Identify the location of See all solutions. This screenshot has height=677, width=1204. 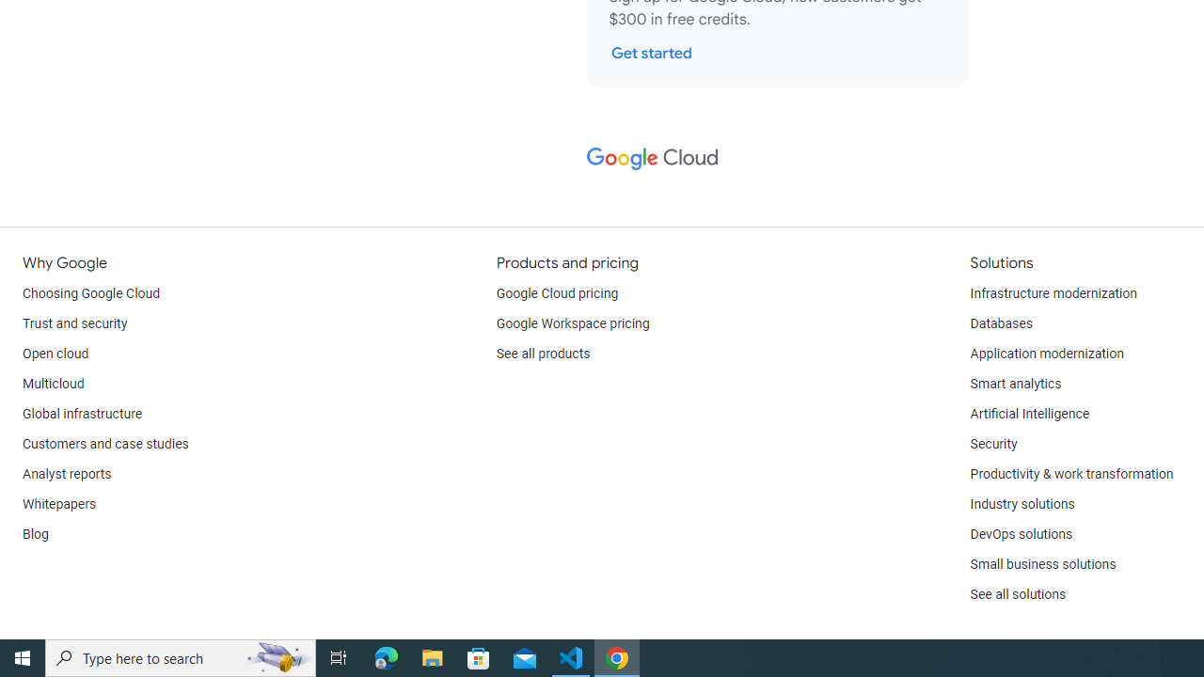
(1018, 594).